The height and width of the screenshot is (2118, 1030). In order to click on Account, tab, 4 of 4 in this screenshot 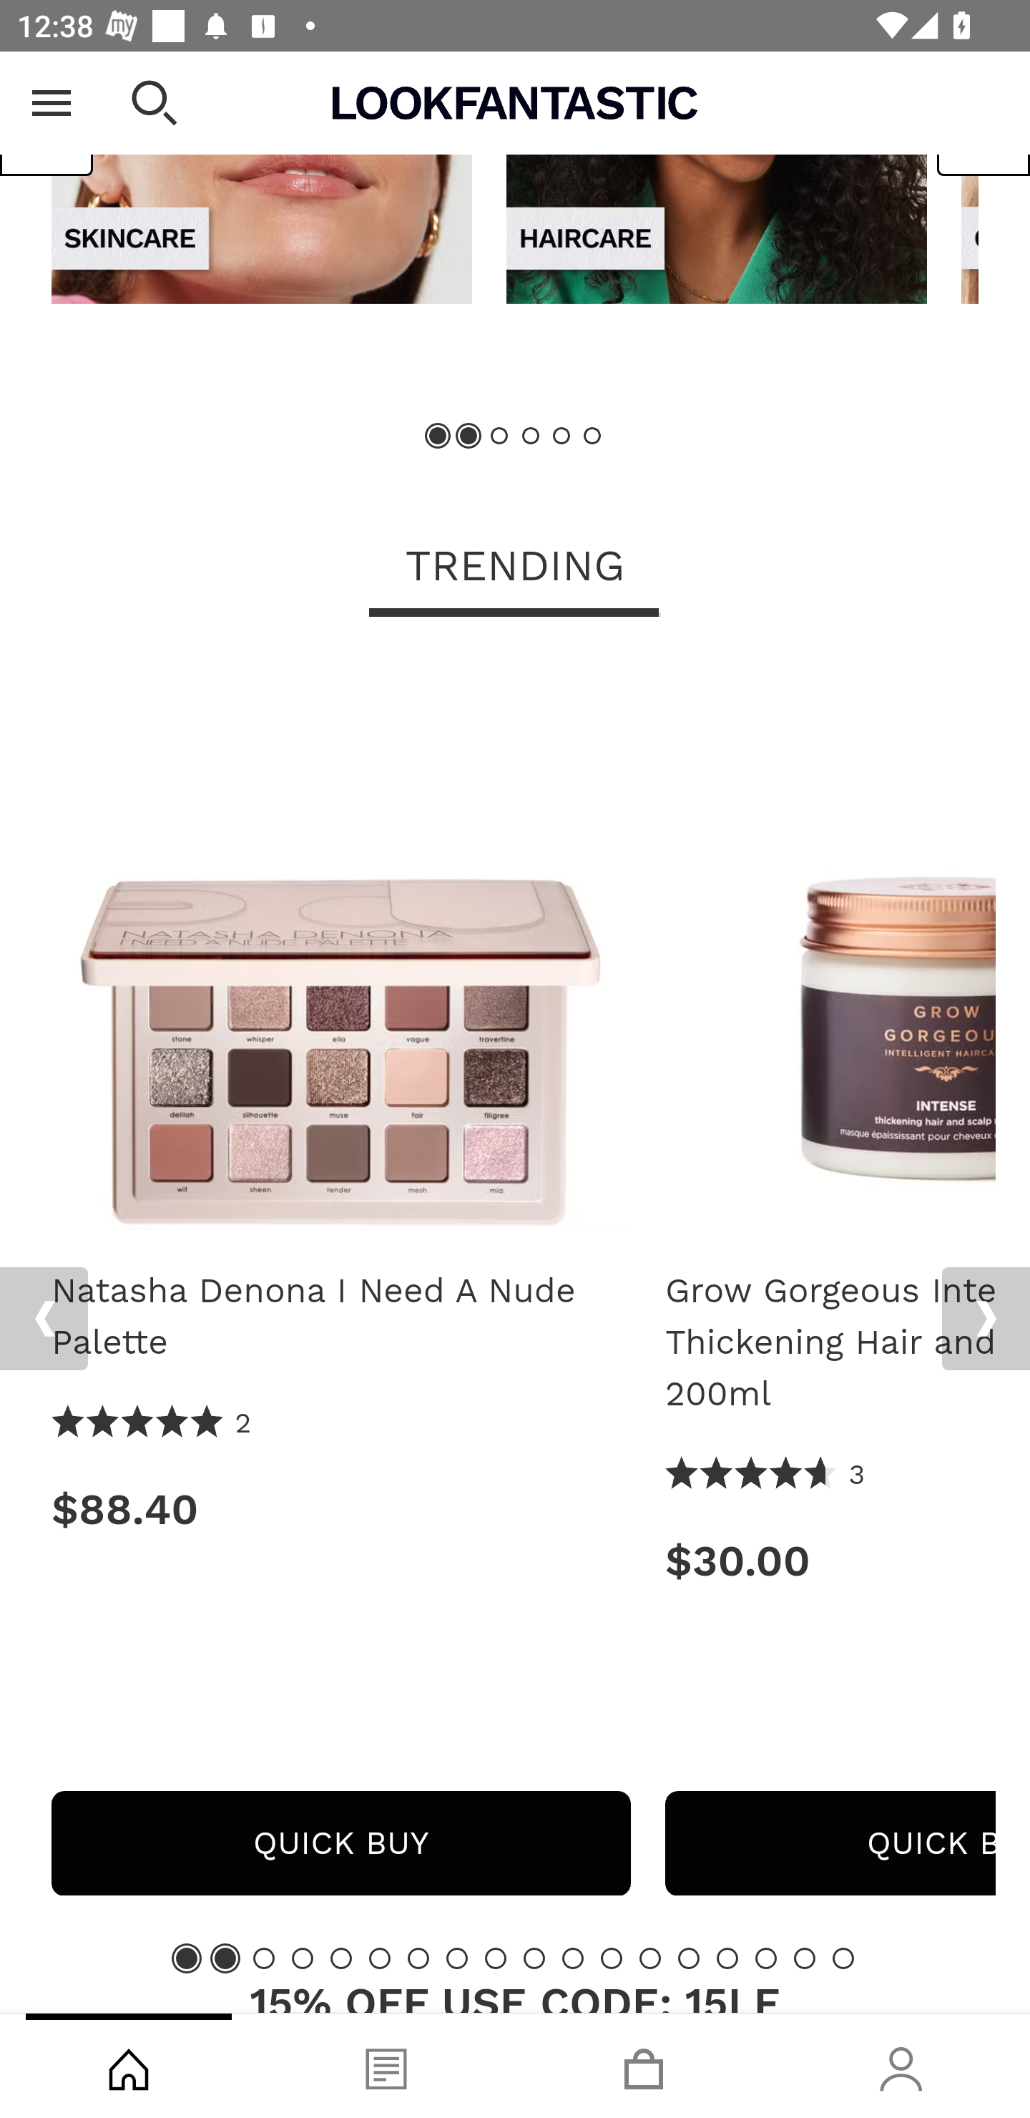, I will do `click(901, 2066)`.